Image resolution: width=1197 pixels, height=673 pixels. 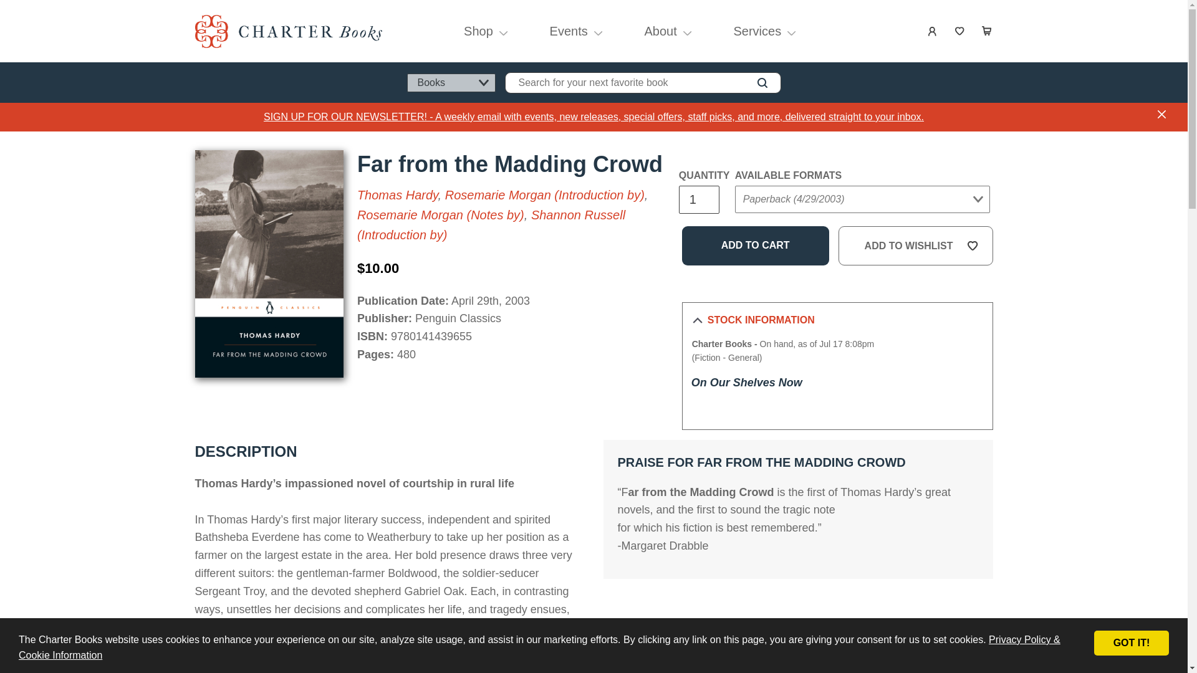 What do you see at coordinates (792, 31) in the screenshot?
I see `SERVICES SUB-NAVIGATION` at bounding box center [792, 31].